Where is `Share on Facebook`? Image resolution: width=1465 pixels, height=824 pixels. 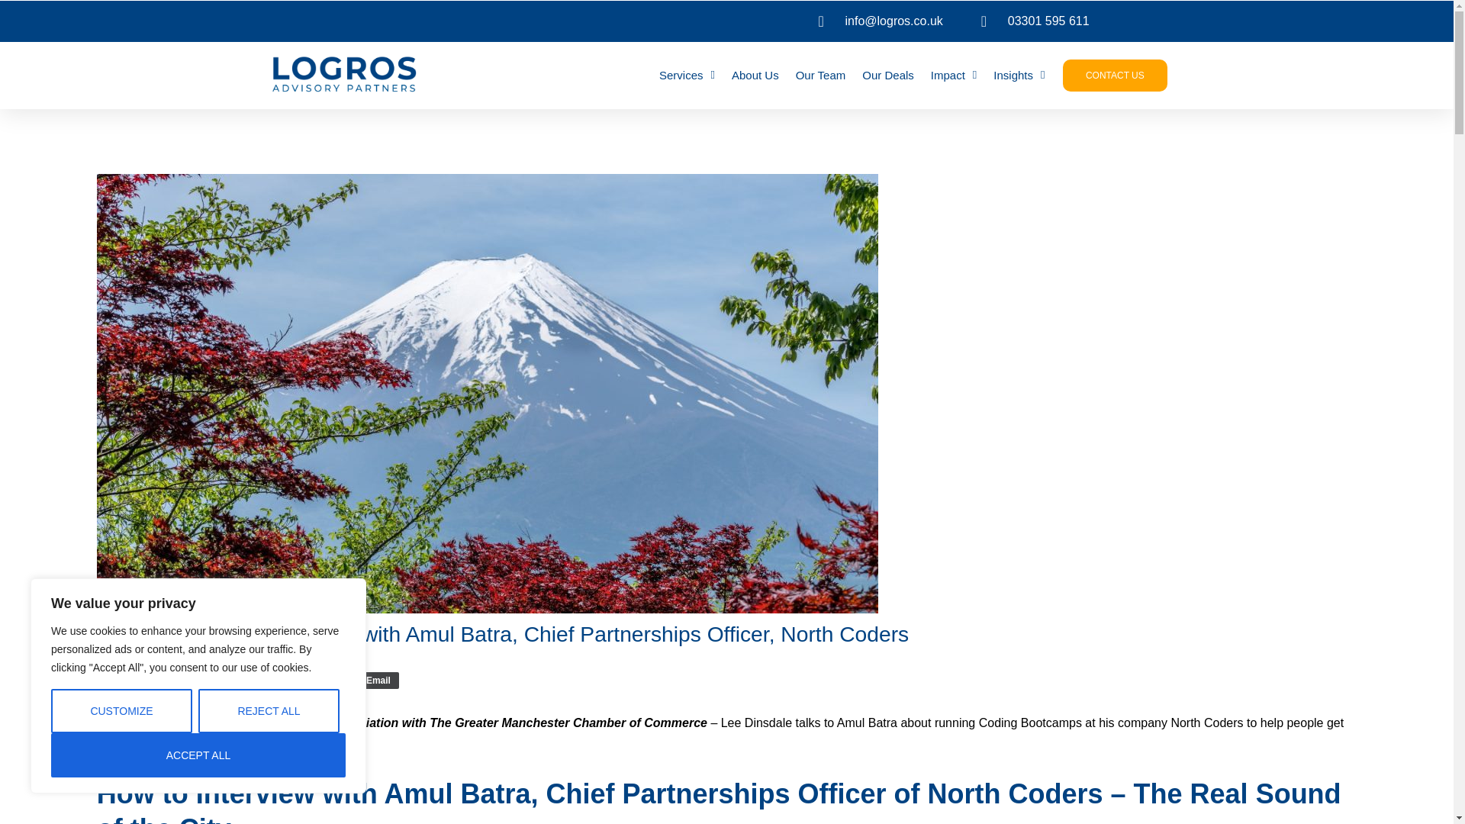
Share on Facebook is located at coordinates (131, 681).